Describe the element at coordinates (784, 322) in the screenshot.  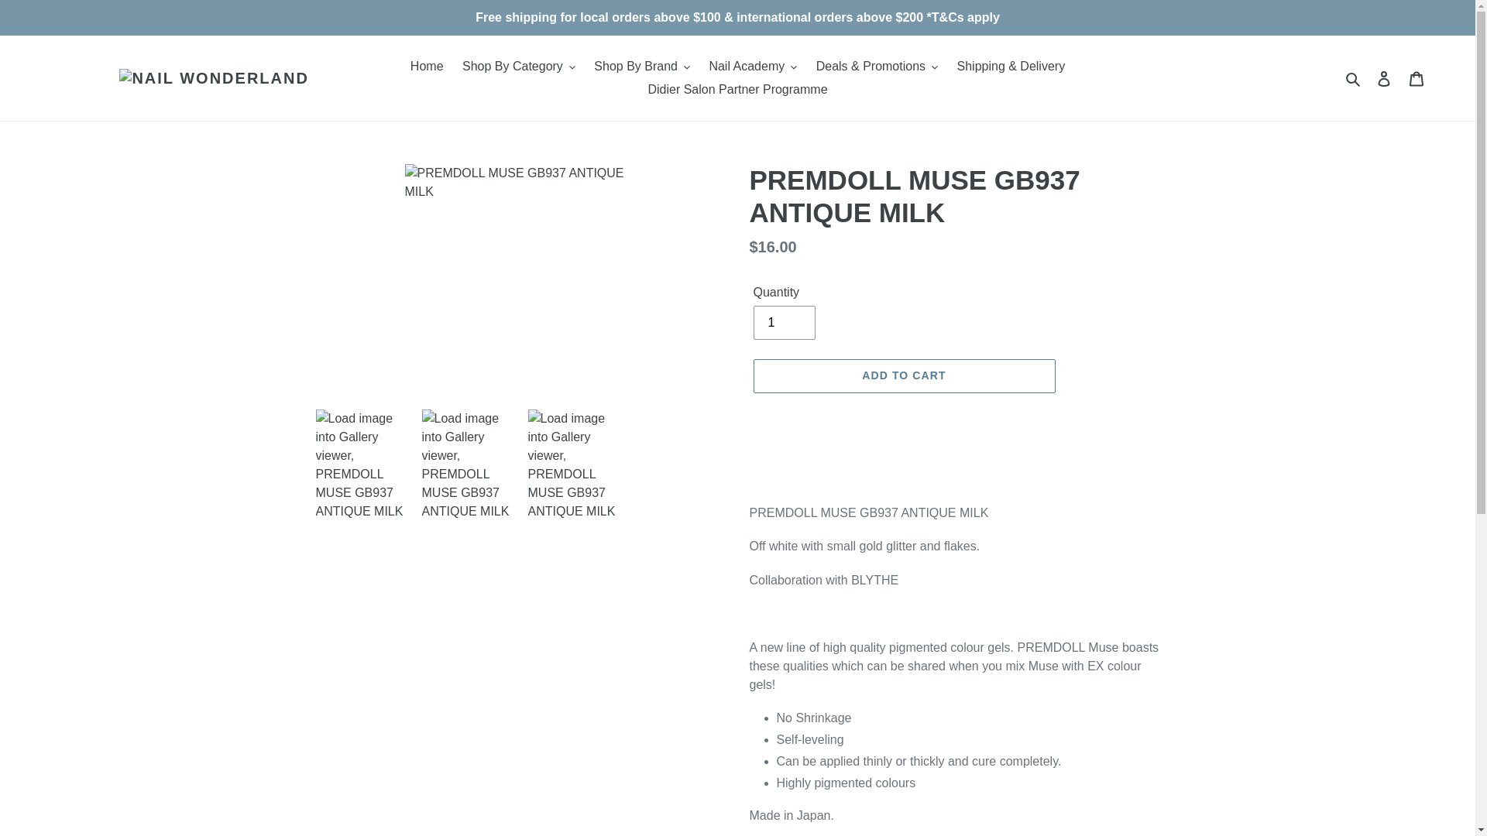
I see `1` at that location.